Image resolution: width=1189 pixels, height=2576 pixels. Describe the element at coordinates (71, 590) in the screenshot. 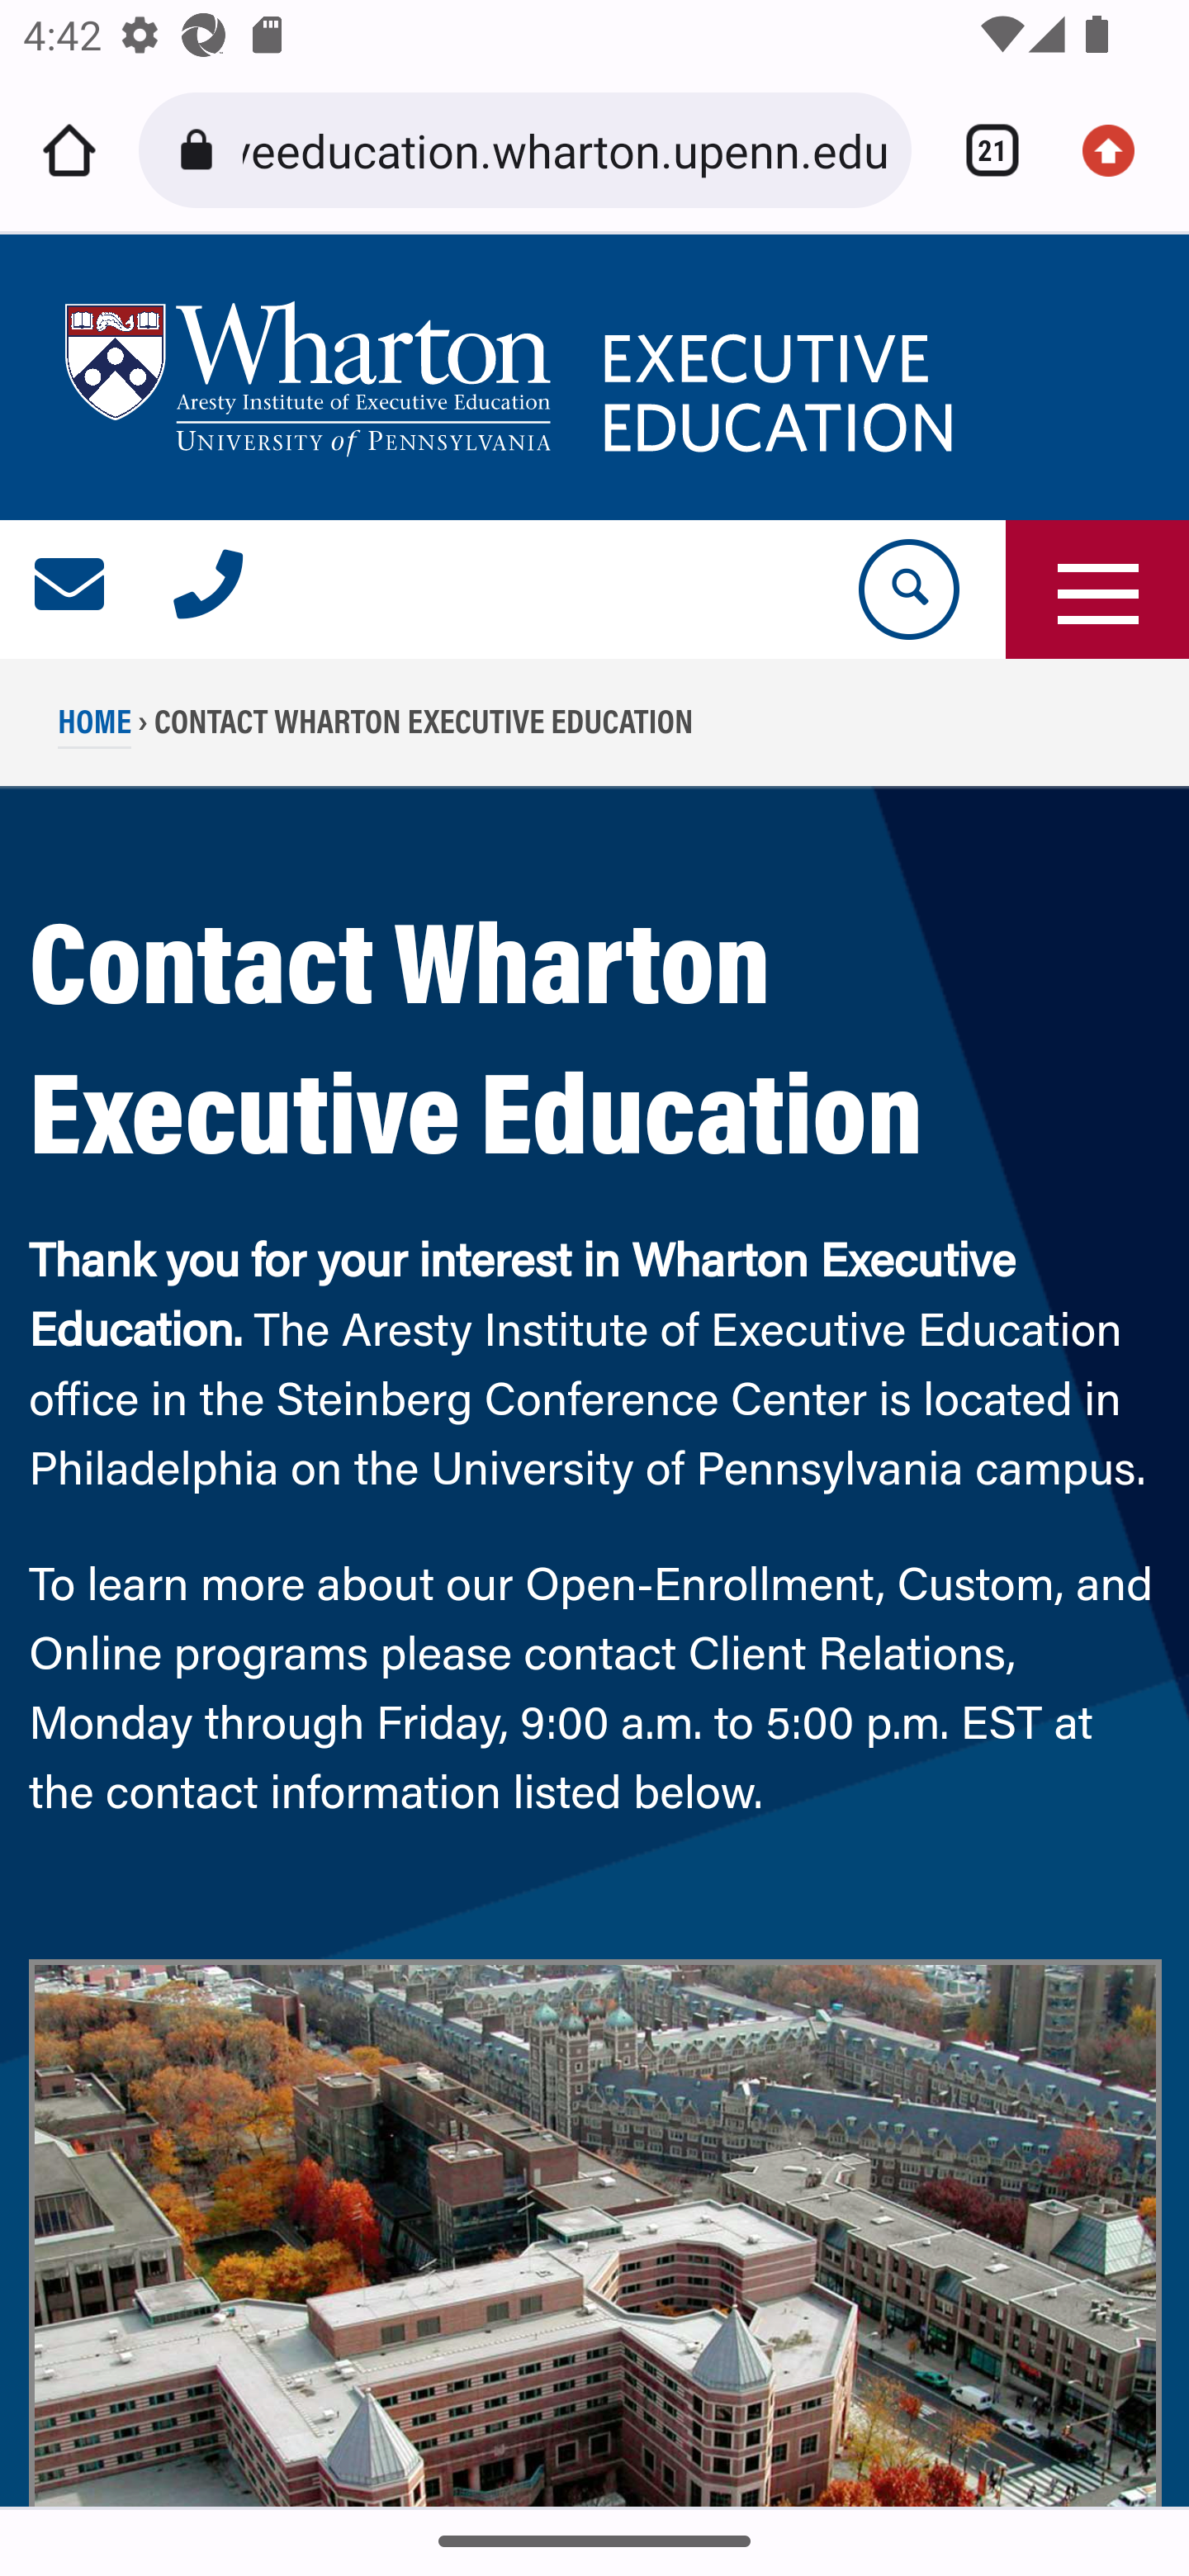

I see `` at that location.